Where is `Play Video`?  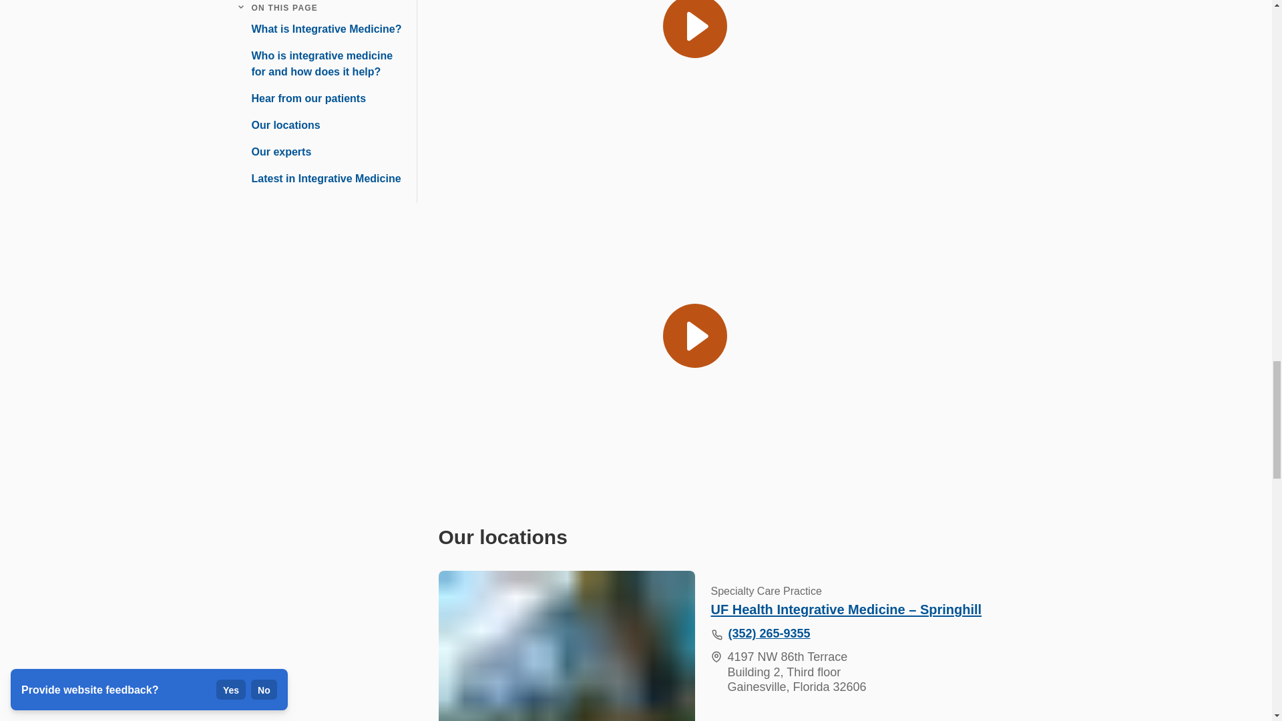 Play Video is located at coordinates (694, 87).